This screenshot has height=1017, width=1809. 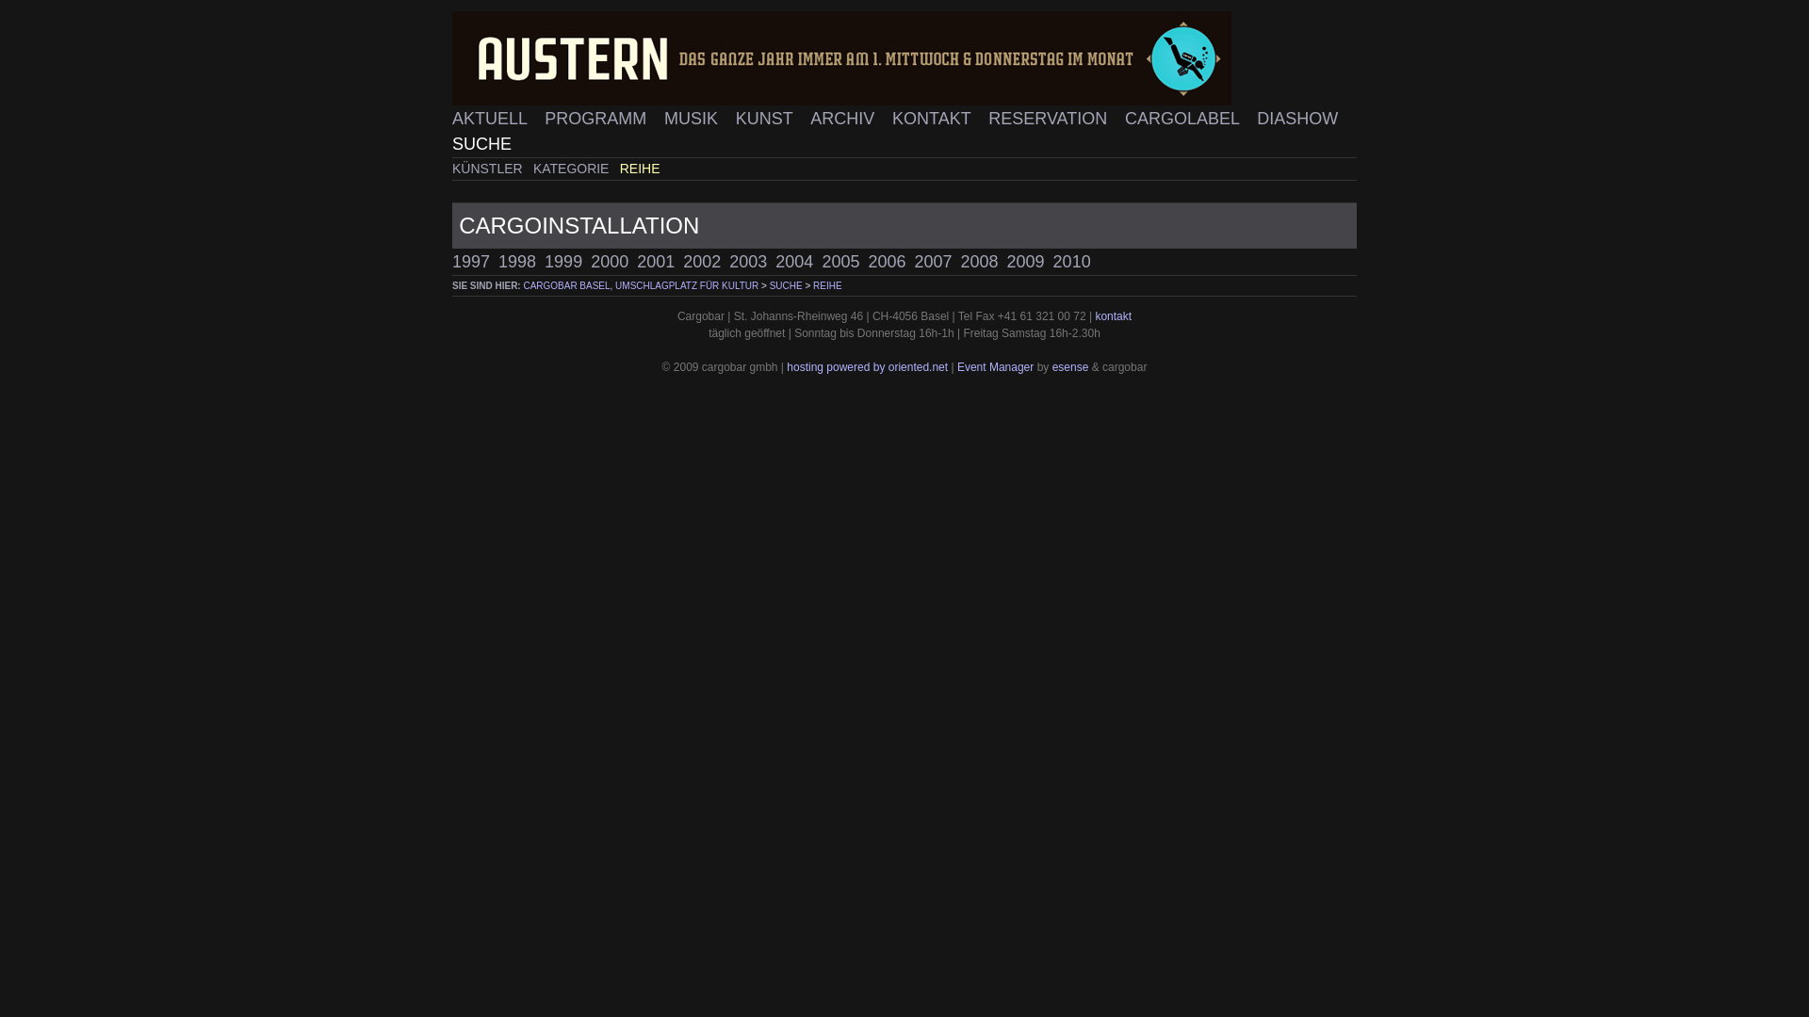 I want to click on 2001, so click(x=660, y=262).